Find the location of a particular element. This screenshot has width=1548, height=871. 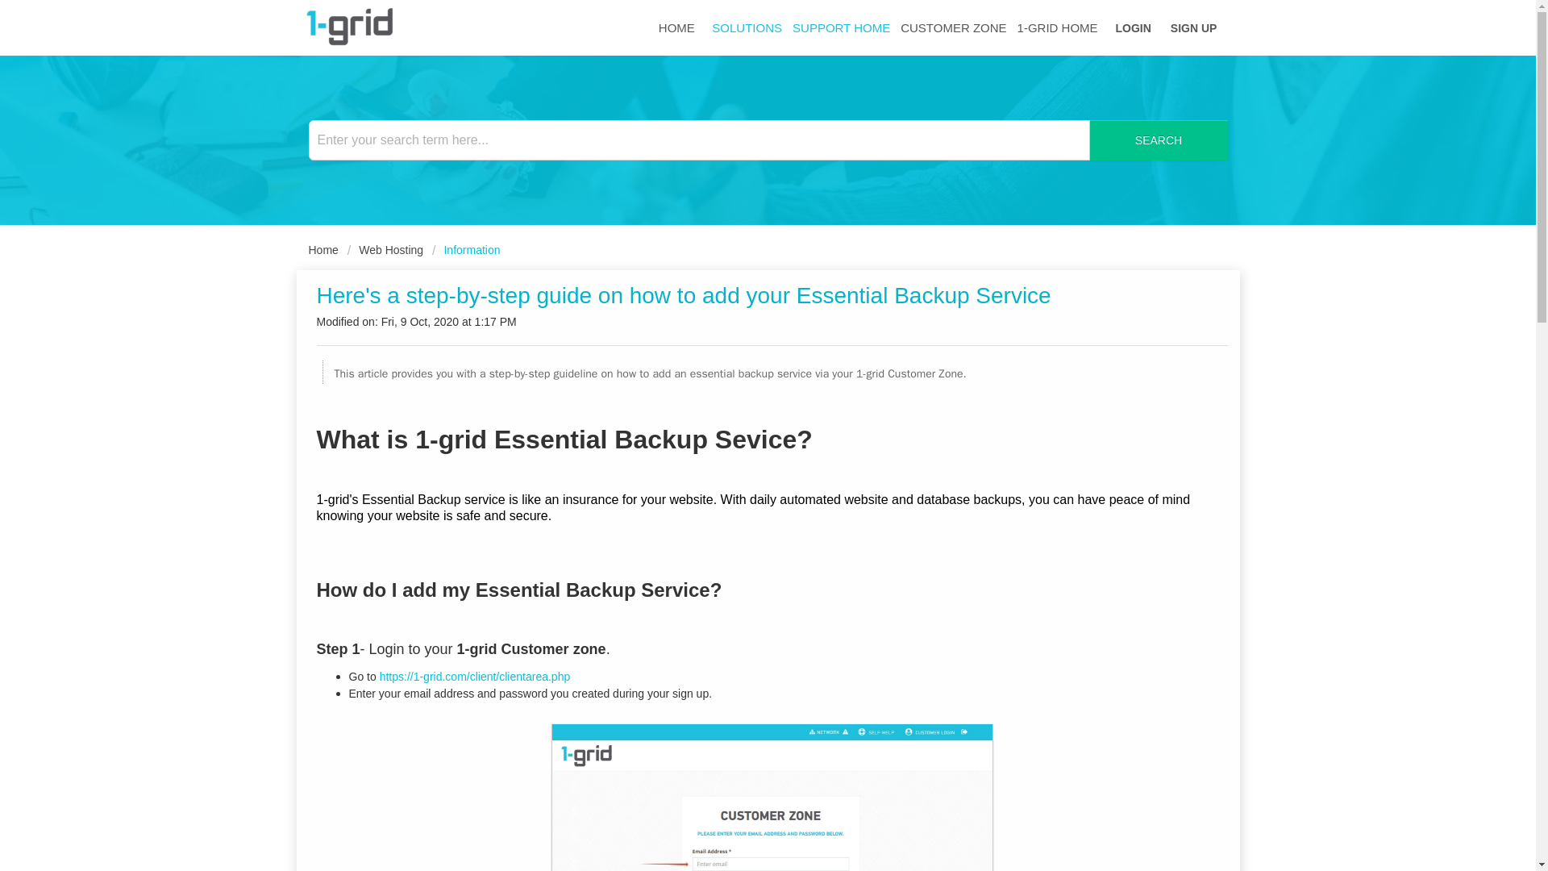

CUSTOMER ZONE is located at coordinates (954, 24).